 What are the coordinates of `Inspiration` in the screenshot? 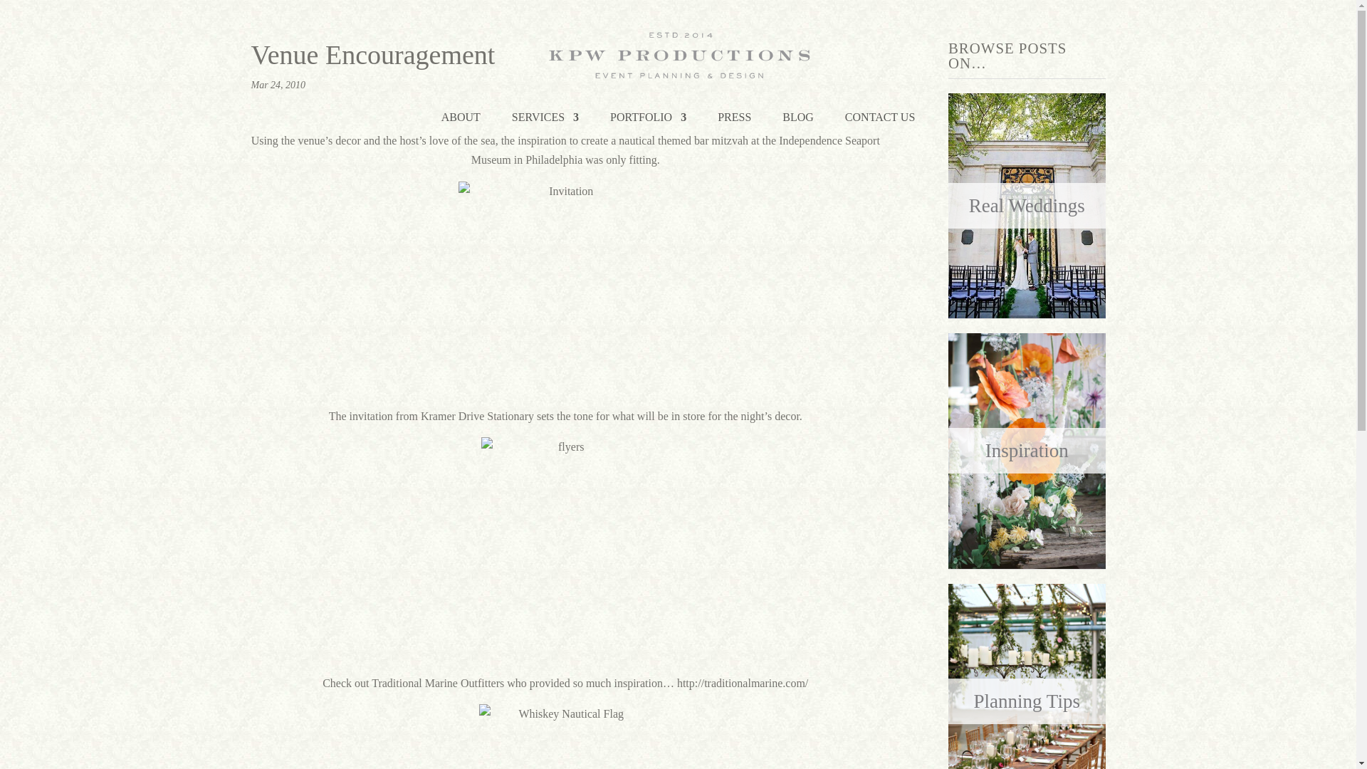 It's located at (1027, 450).